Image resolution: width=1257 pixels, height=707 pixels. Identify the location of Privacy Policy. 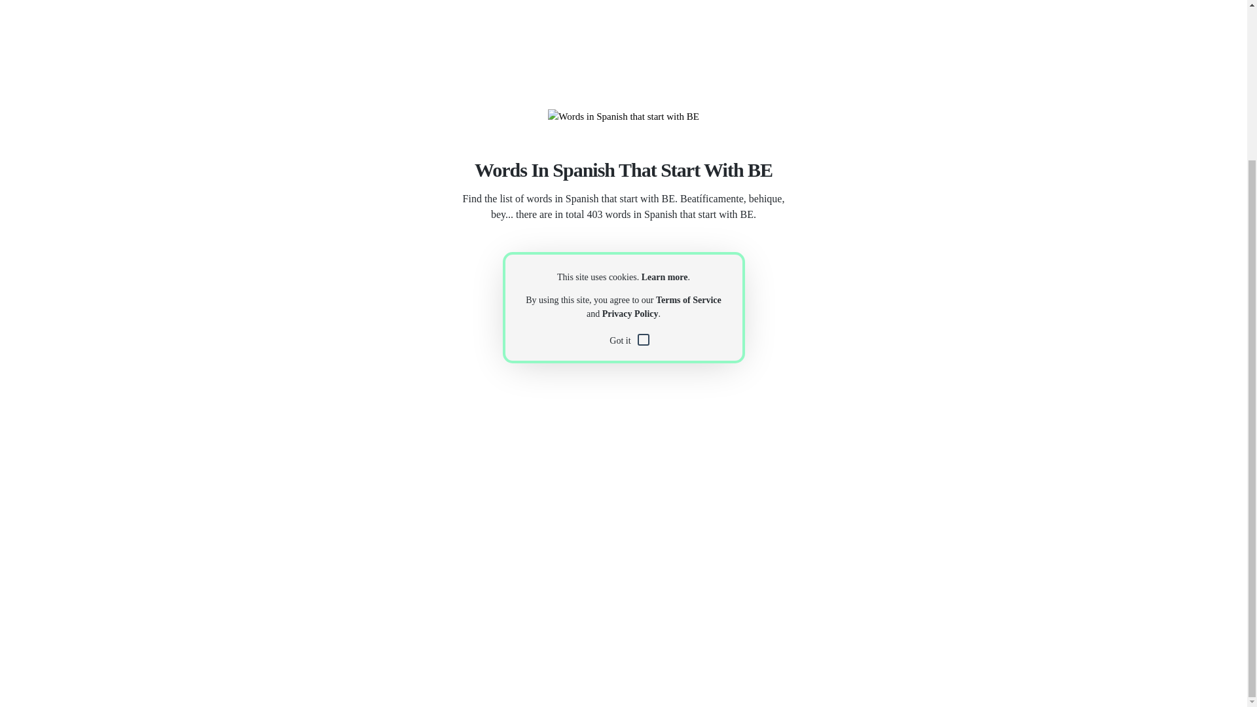
(630, 314).